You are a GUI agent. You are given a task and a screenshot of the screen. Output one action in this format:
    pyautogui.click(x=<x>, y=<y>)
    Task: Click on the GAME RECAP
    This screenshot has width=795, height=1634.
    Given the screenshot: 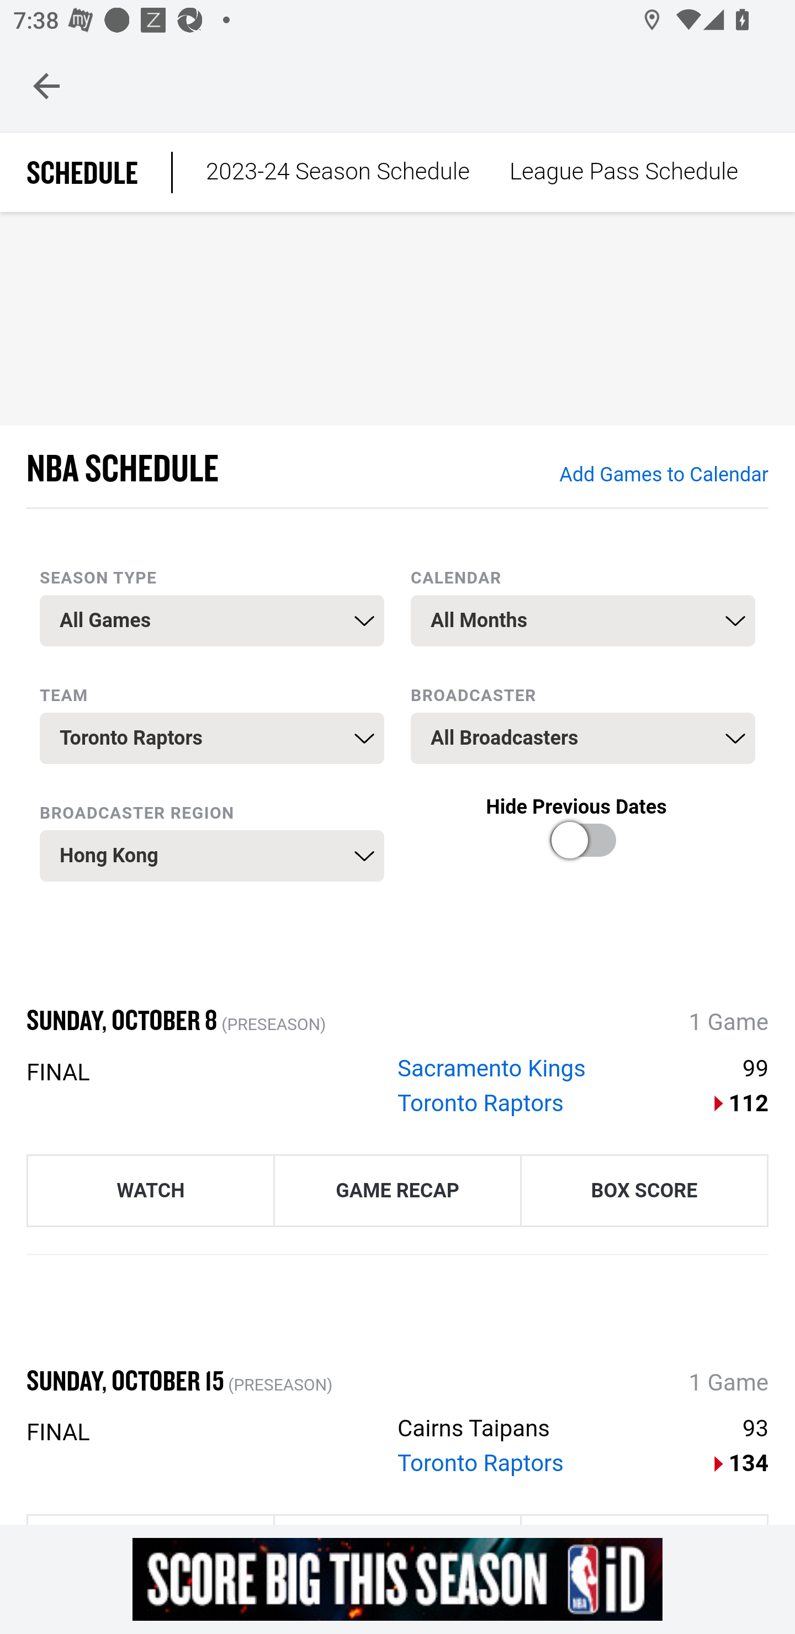 What is the action you would take?
    pyautogui.click(x=397, y=1189)
    